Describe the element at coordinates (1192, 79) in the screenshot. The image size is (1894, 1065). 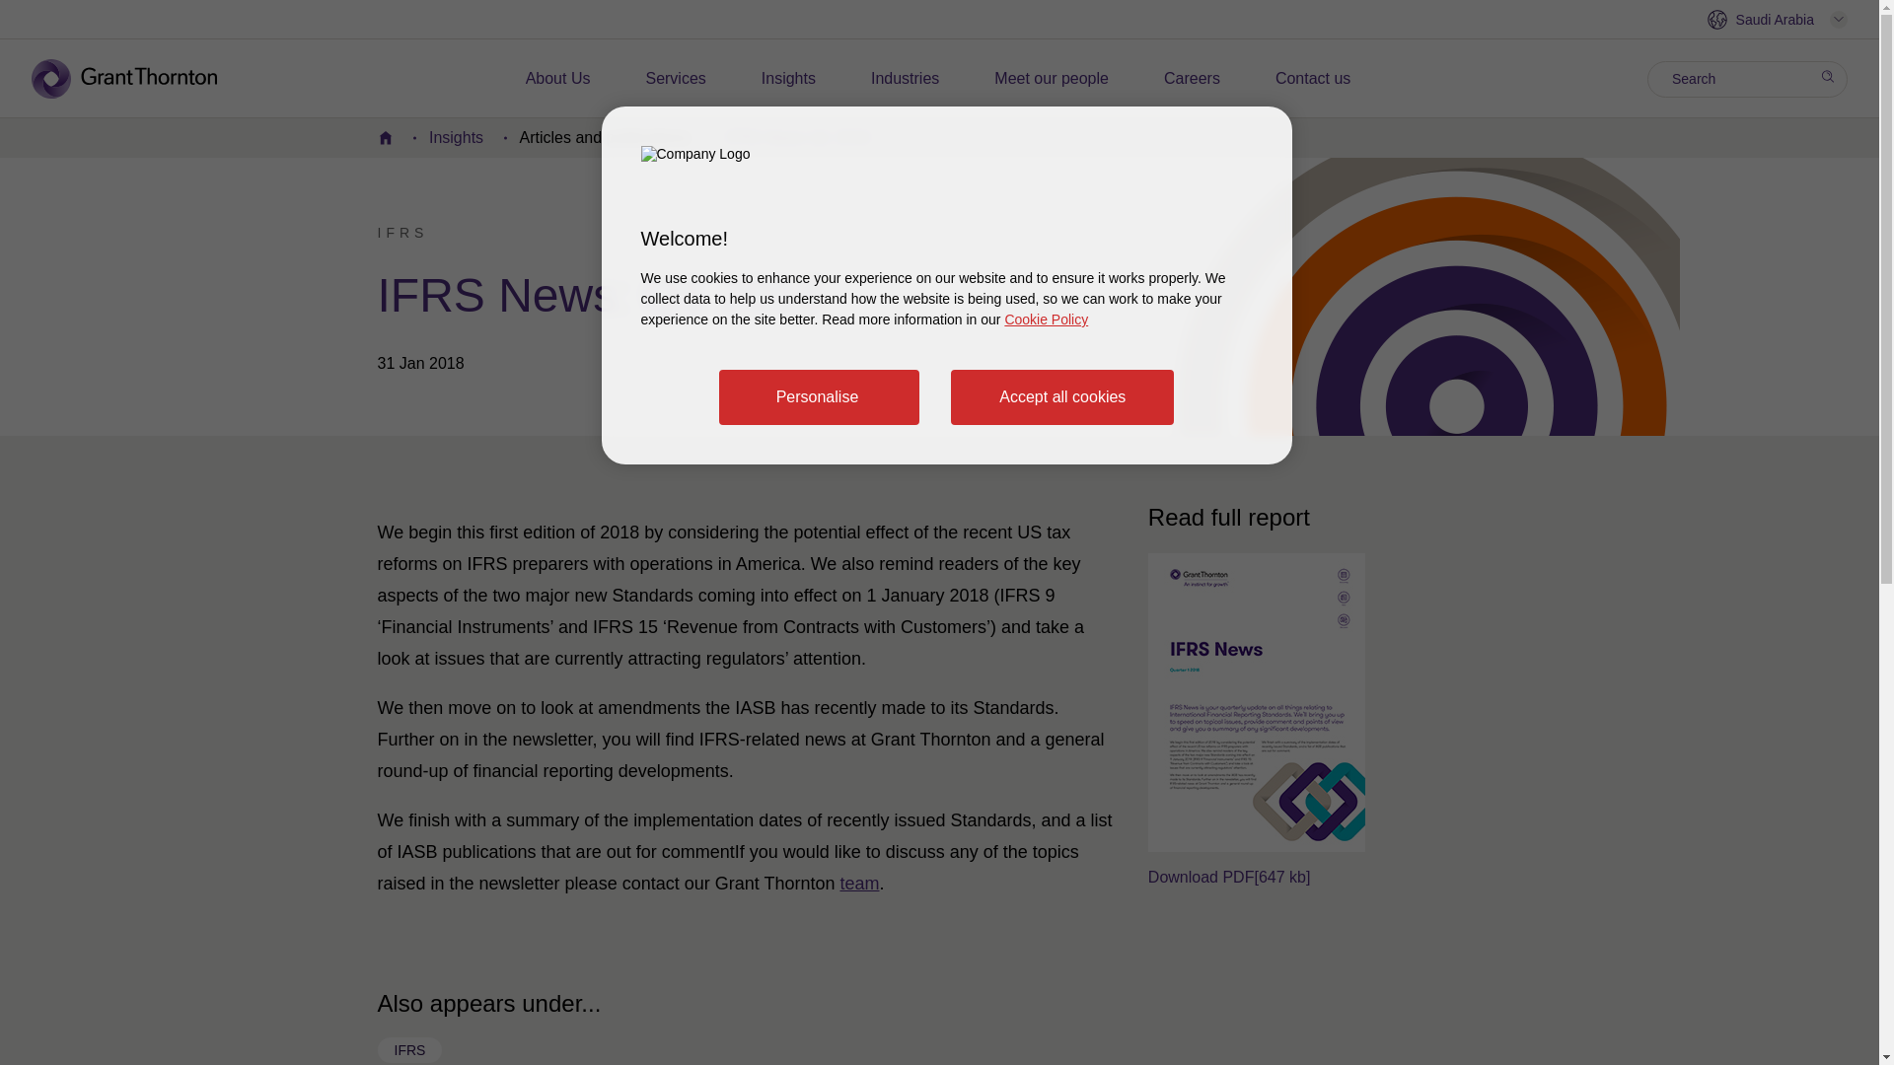
I see `Careers` at that location.